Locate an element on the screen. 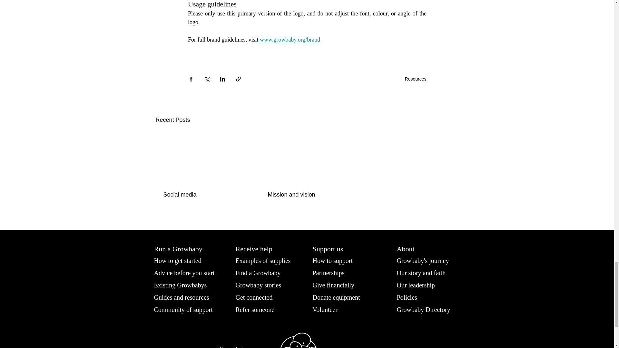 Image resolution: width=619 pixels, height=348 pixels. Resources is located at coordinates (415, 79).